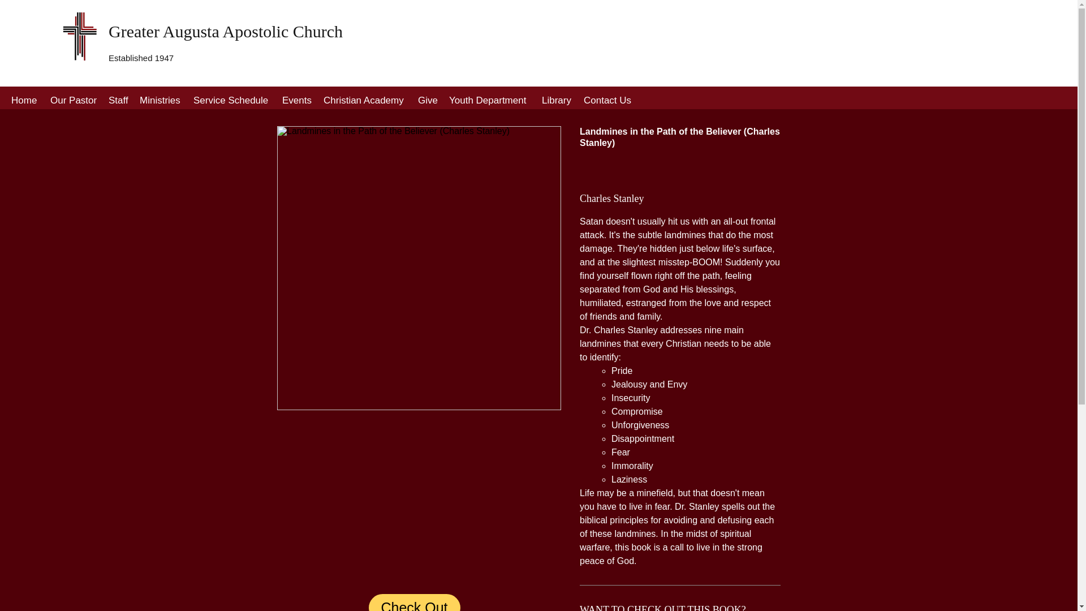 The height and width of the screenshot is (611, 1086). Describe the element at coordinates (557, 101) in the screenshot. I see `Library` at that location.